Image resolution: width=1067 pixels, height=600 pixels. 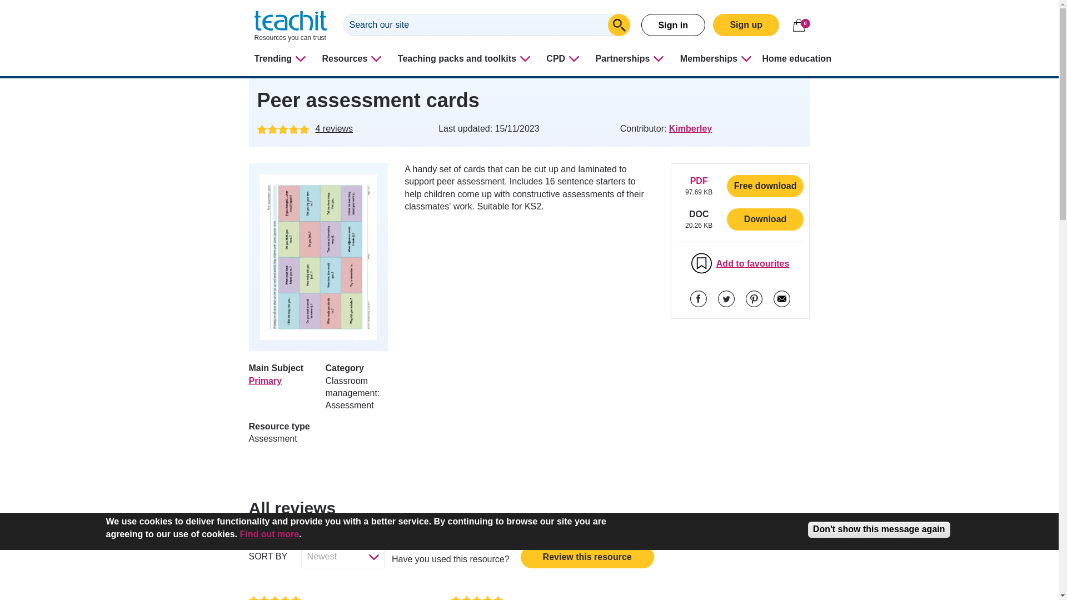 What do you see at coordinates (619, 24) in the screenshot?
I see `Submit` at bounding box center [619, 24].